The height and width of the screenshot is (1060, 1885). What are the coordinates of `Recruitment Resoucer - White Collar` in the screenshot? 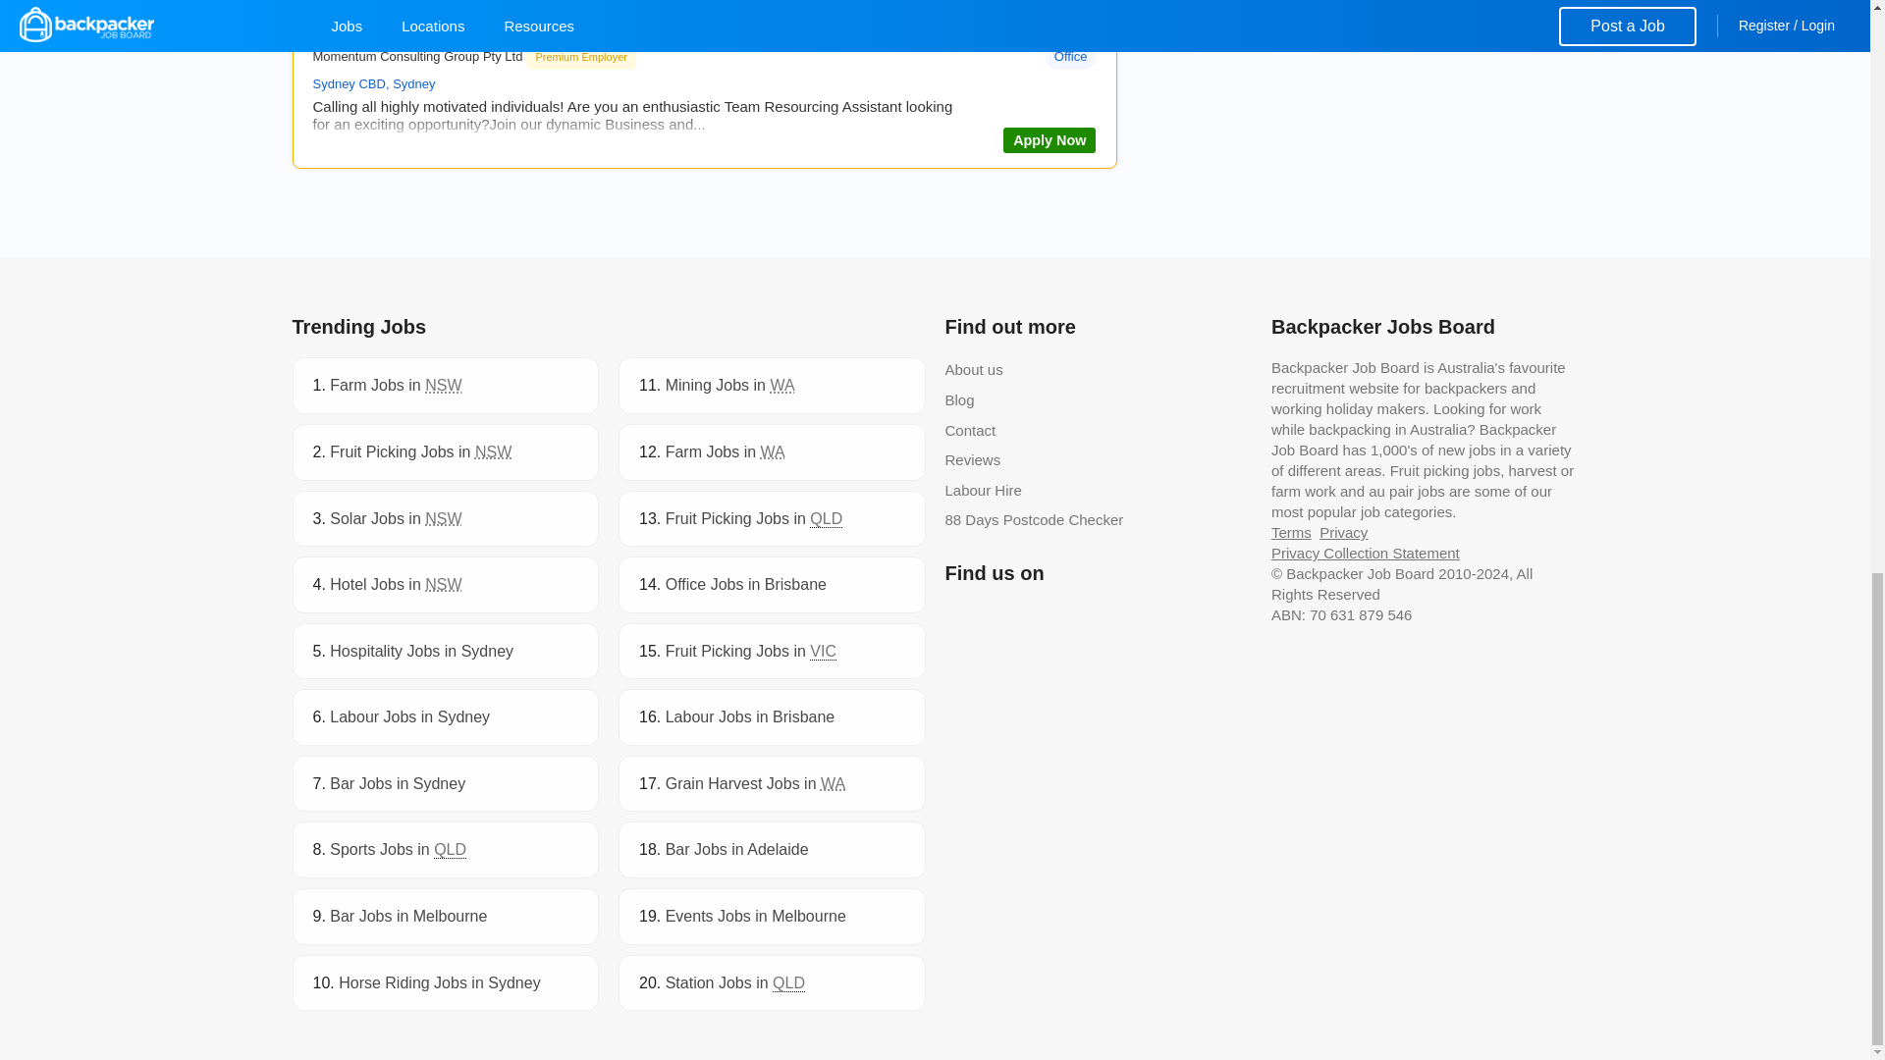 It's located at (1049, 139).